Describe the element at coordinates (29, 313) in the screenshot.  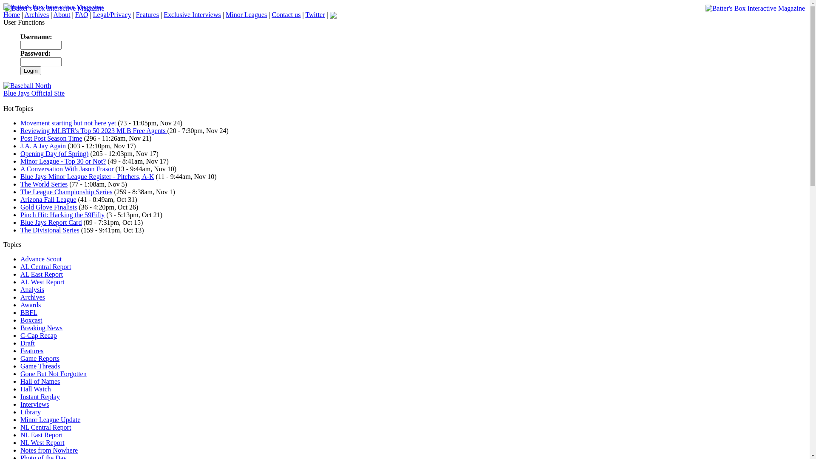
I see `BBFL` at that location.